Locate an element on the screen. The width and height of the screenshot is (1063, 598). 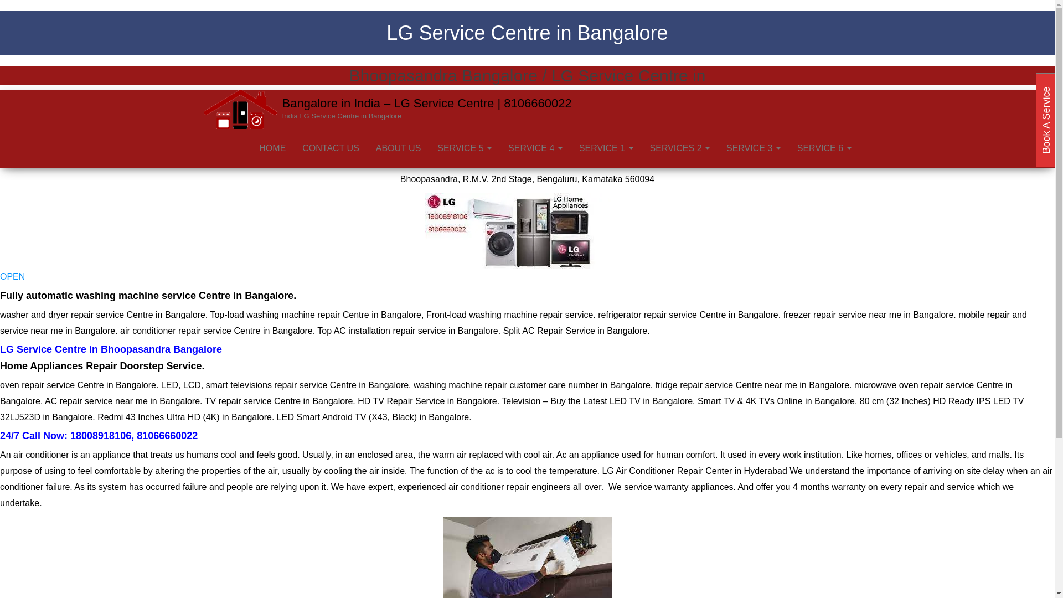
CONTACT US is located at coordinates (331, 148).